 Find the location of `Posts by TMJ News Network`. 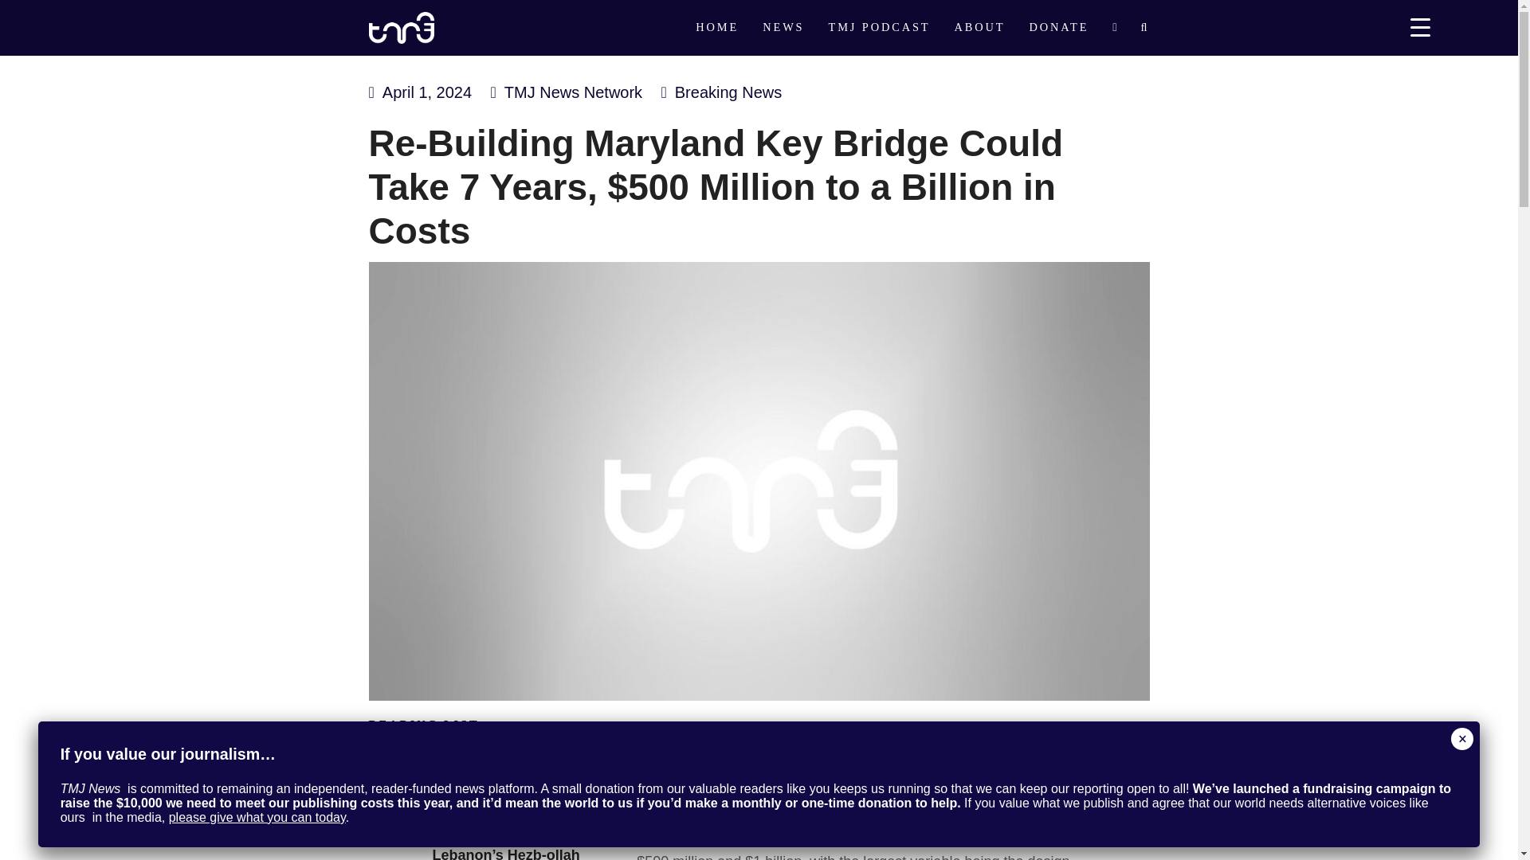

Posts by TMJ News Network is located at coordinates (574, 92).